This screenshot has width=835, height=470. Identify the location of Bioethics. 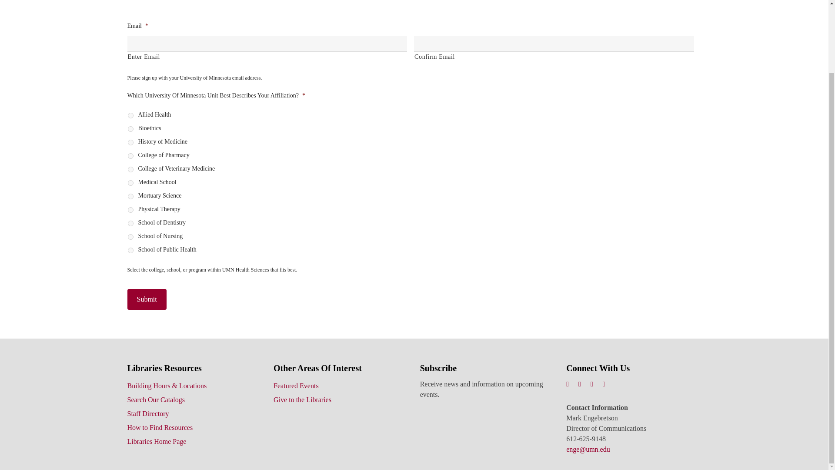
(130, 129).